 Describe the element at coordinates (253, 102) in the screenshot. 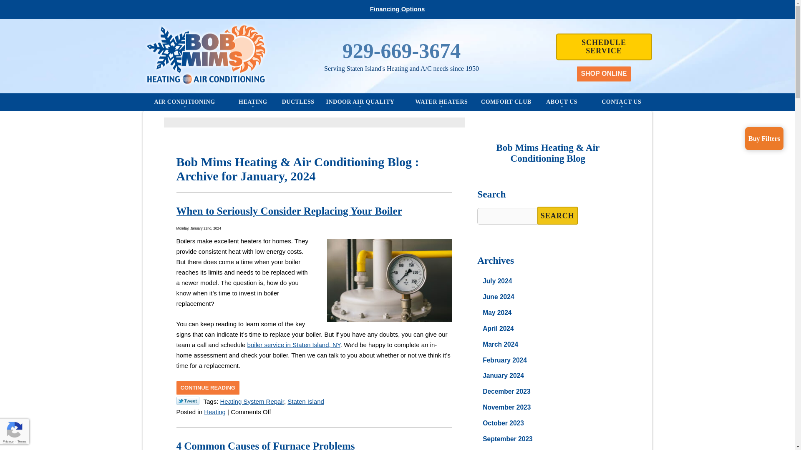

I see `HEATING` at that location.